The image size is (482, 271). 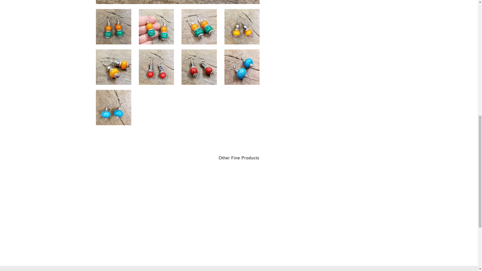 What do you see at coordinates (242, 67) in the screenshot?
I see `Nepalese Beaded Earring, Assorted Styles` at bounding box center [242, 67].